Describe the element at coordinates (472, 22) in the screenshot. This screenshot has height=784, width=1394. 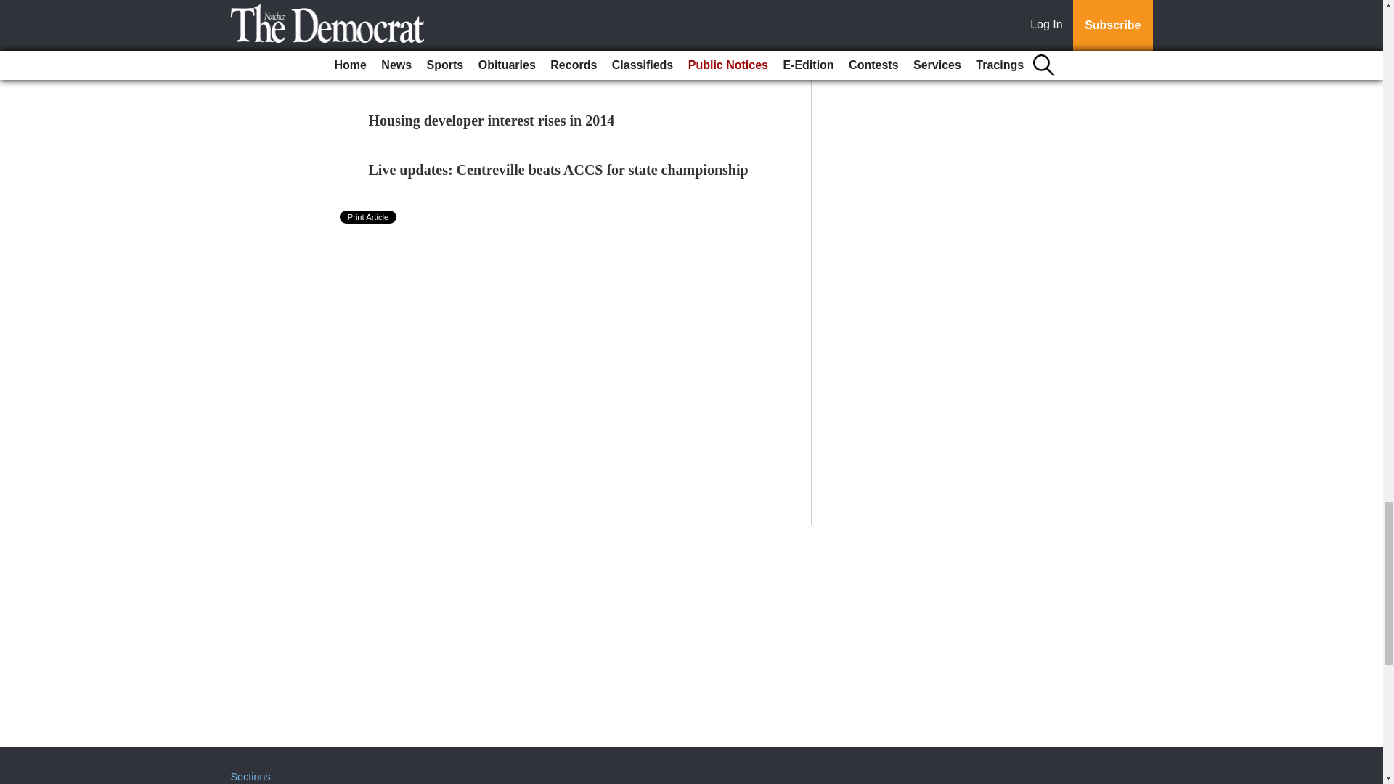
I see `Clara Maria Thompson Williams` at that location.